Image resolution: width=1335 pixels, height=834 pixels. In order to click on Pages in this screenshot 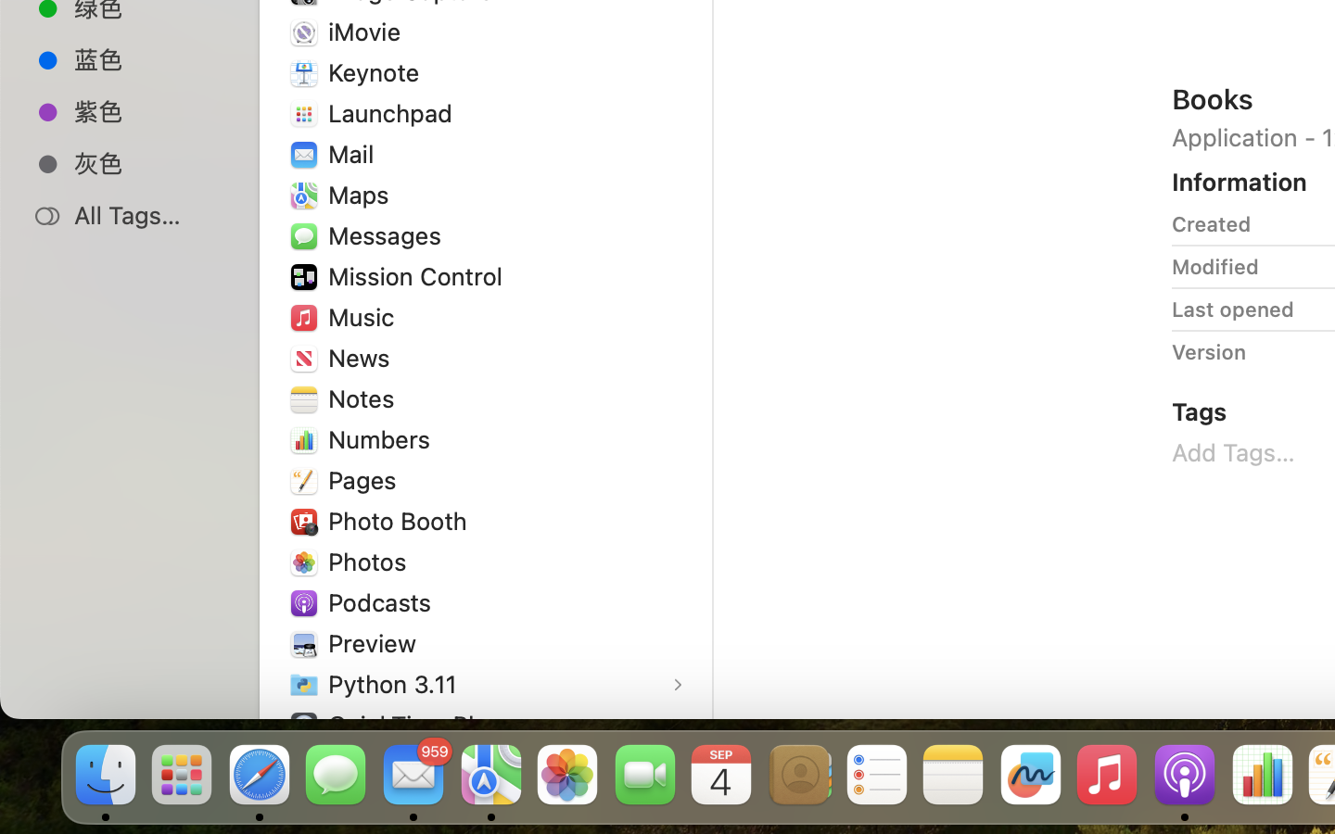, I will do `click(366, 480)`.